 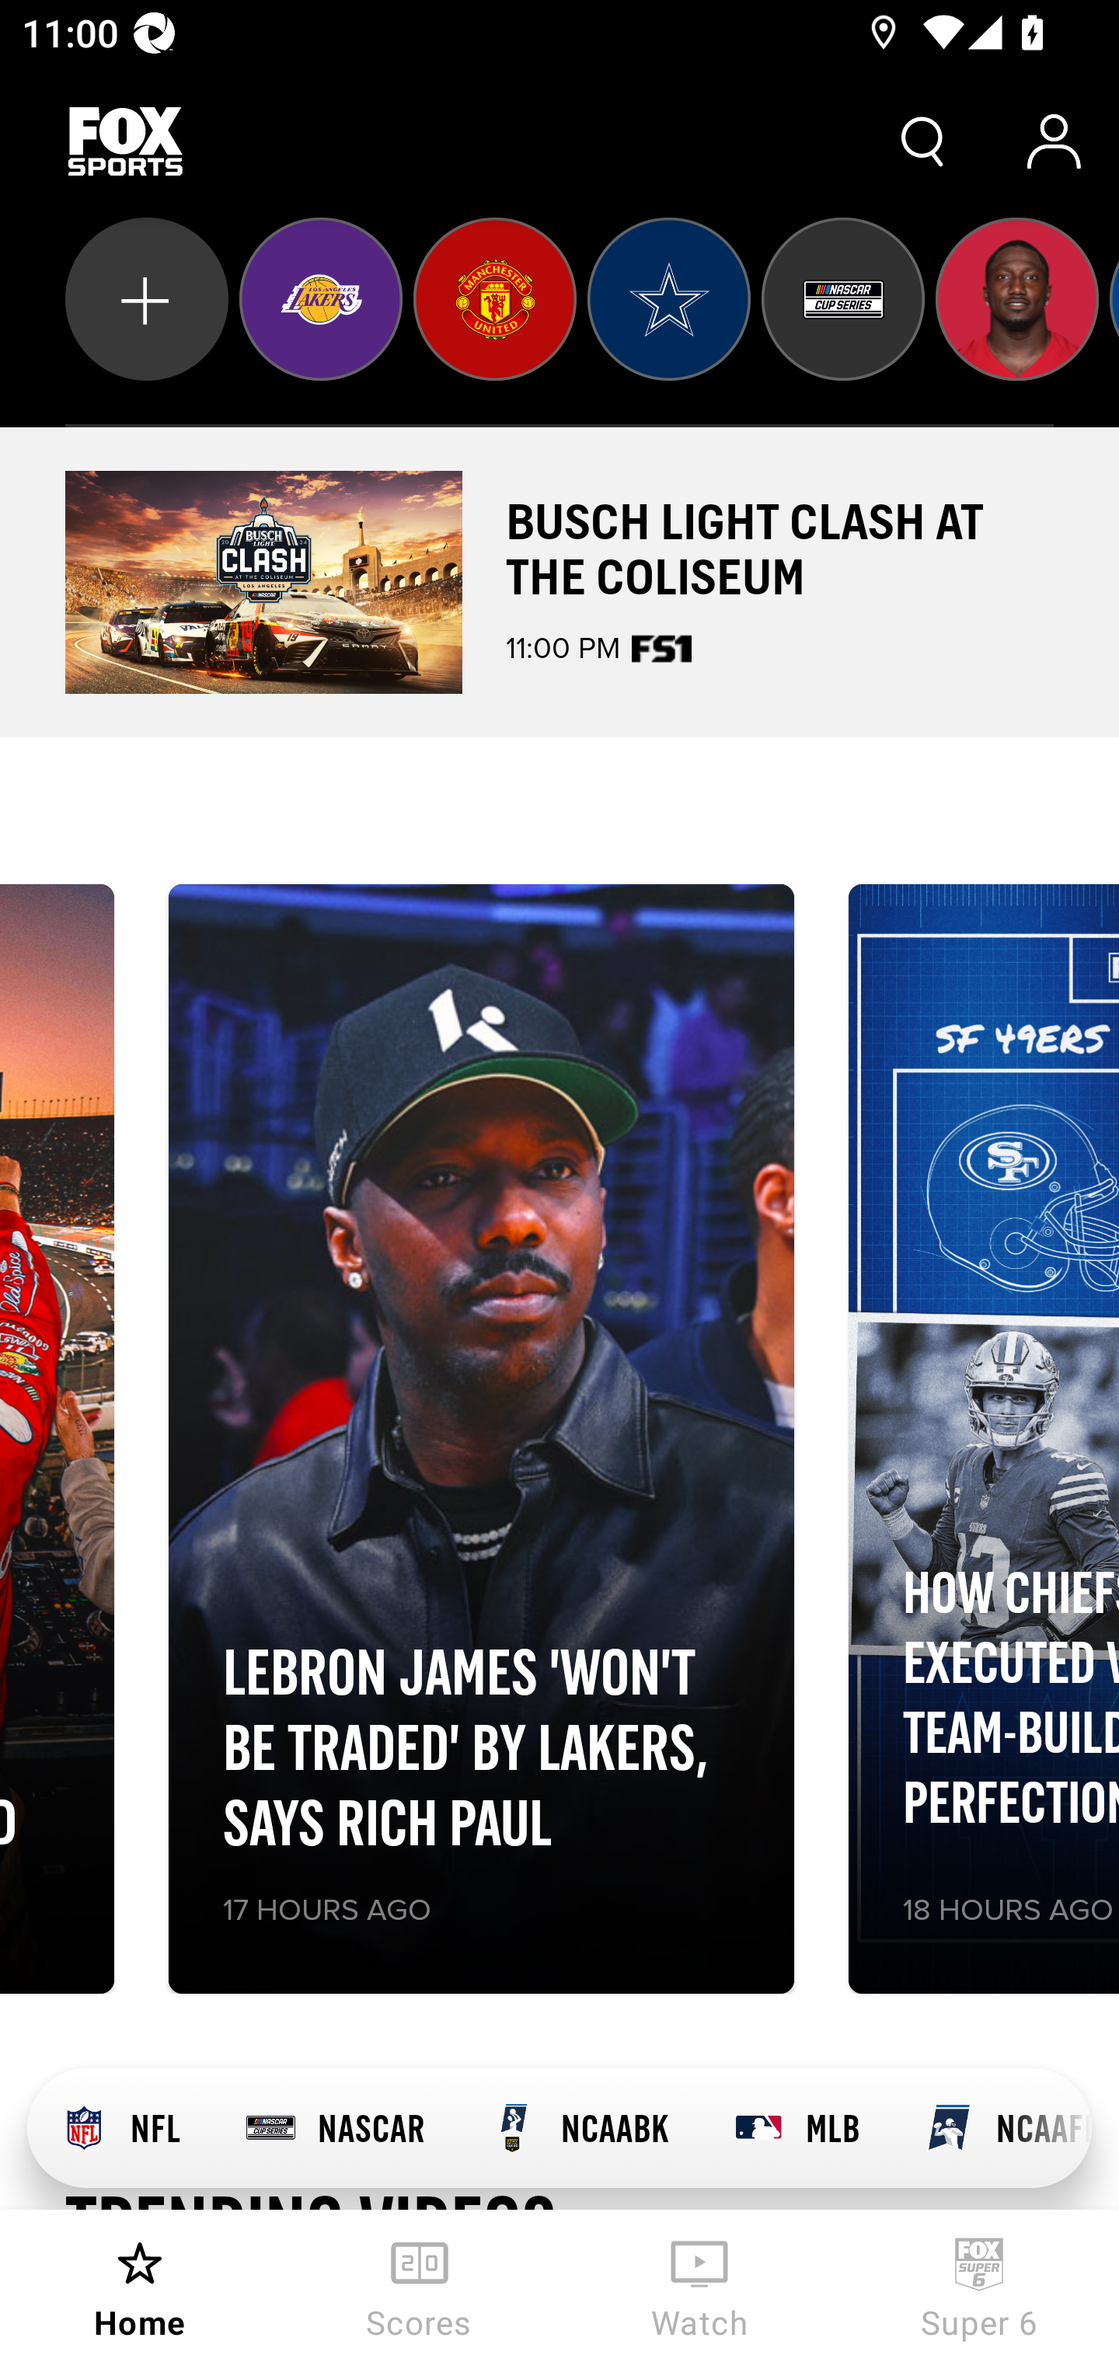 What do you see at coordinates (699, 2286) in the screenshot?
I see `Watch` at bounding box center [699, 2286].